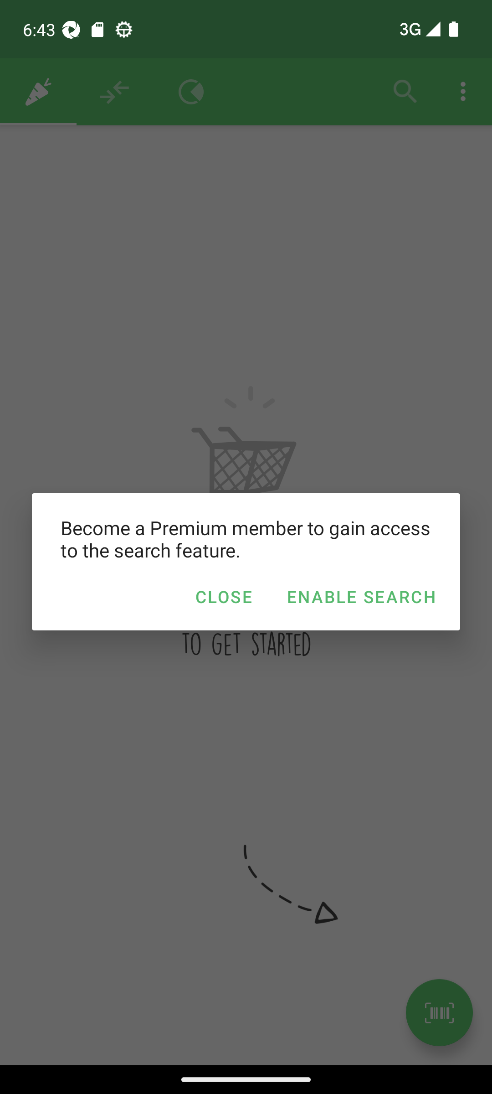 The image size is (492, 1094). I want to click on CLOSE, so click(223, 596).